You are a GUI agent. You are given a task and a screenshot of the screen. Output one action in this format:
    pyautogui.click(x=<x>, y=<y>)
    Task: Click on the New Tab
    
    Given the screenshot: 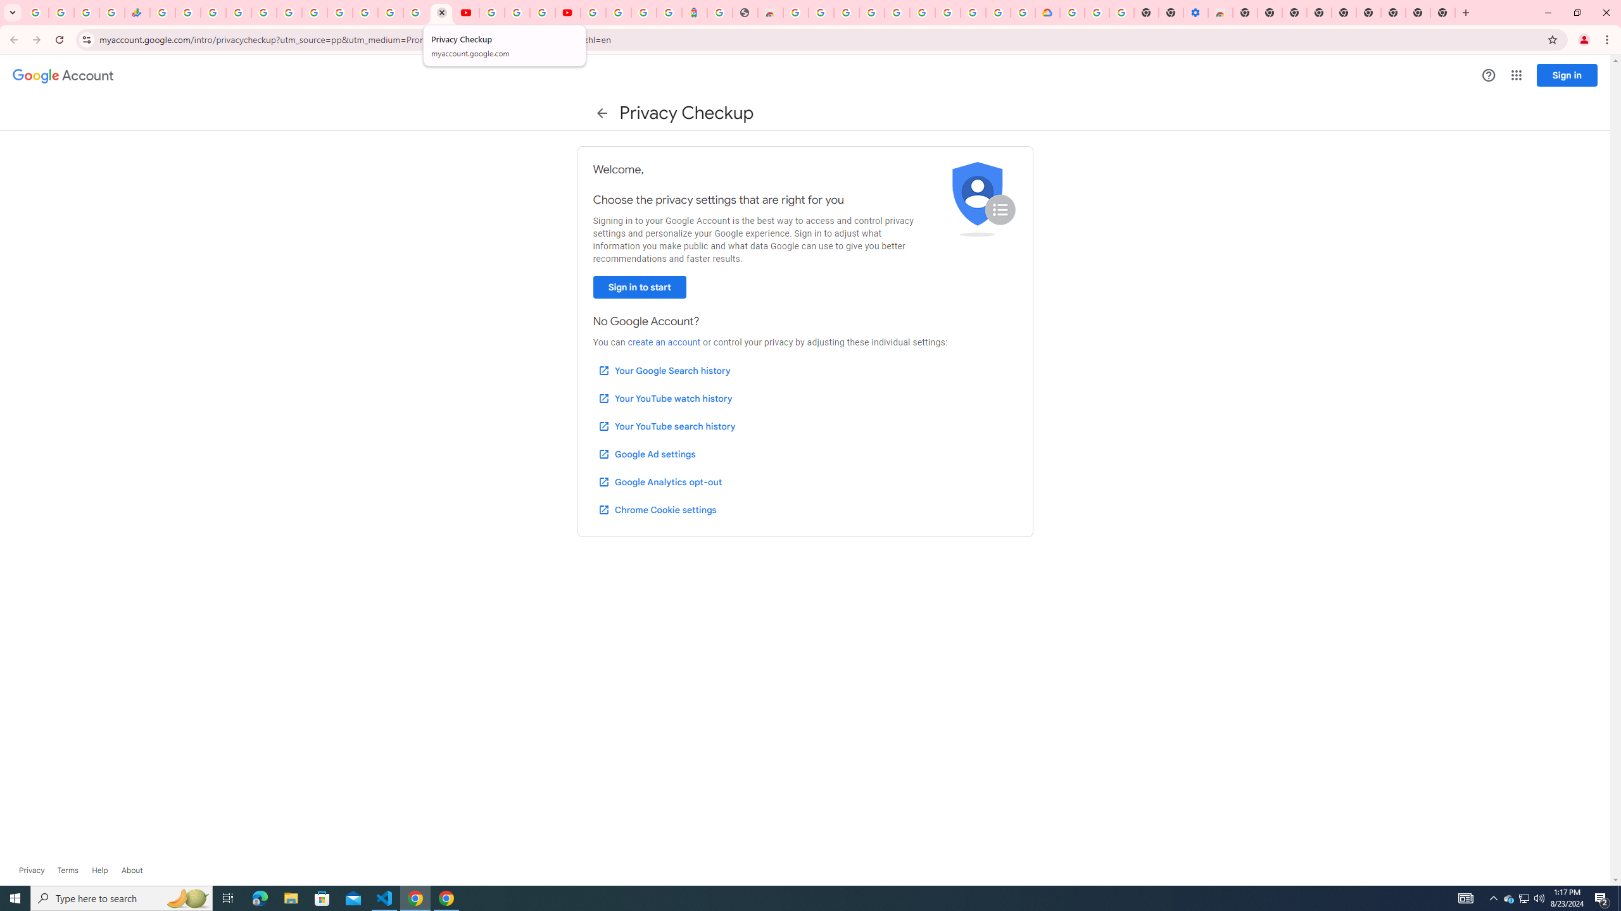 What is the action you would take?
    pyautogui.click(x=1245, y=13)
    